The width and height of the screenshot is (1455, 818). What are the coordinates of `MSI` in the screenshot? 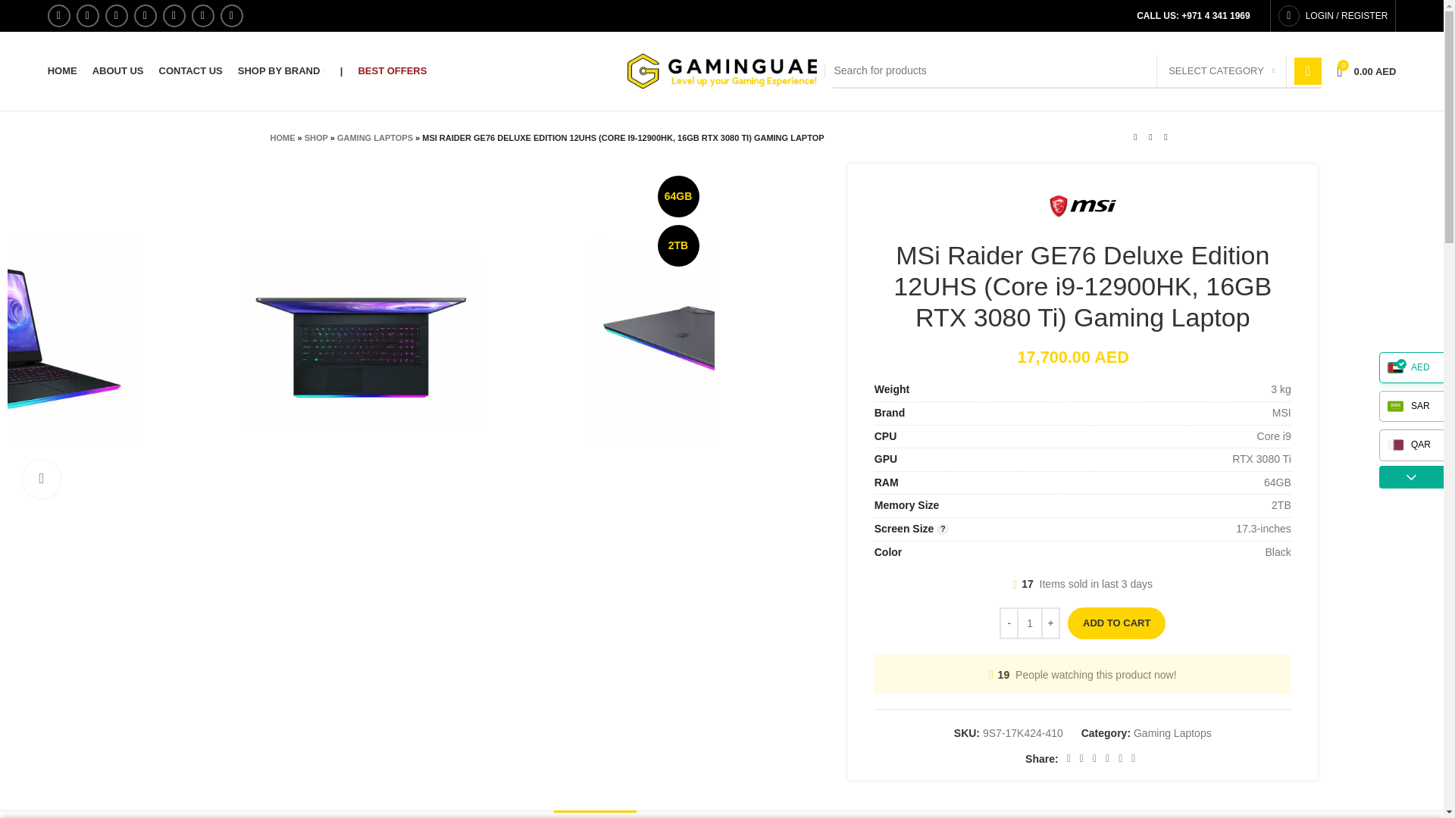 It's located at (1083, 206).